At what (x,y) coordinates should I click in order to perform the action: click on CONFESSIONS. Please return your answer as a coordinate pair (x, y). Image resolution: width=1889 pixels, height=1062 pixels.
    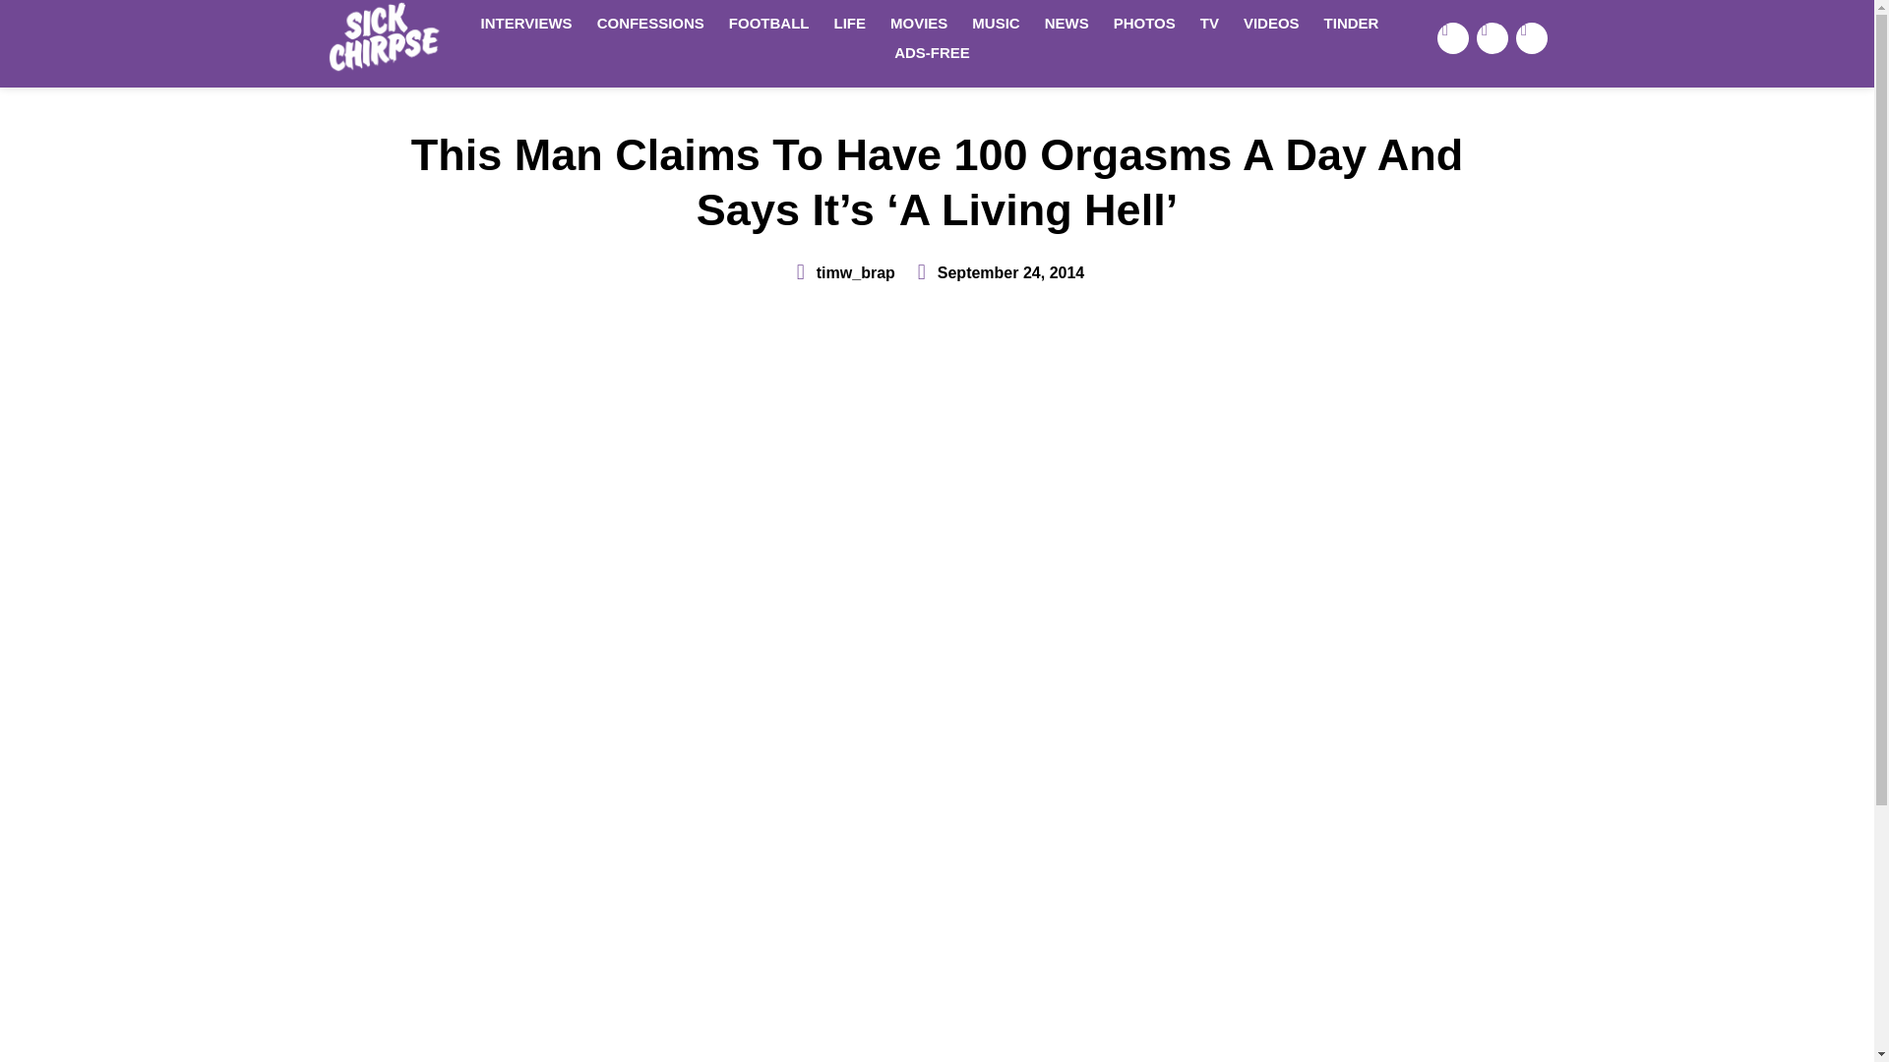
    Looking at the image, I should click on (650, 23).